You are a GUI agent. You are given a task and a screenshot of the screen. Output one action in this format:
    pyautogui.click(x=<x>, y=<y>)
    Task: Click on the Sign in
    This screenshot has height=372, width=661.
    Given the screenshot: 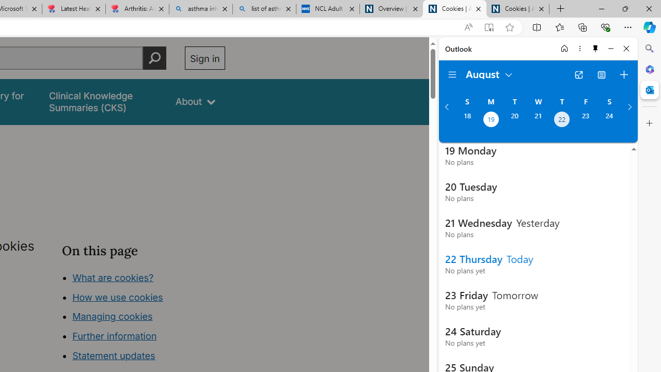 What is the action you would take?
    pyautogui.click(x=204, y=58)
    